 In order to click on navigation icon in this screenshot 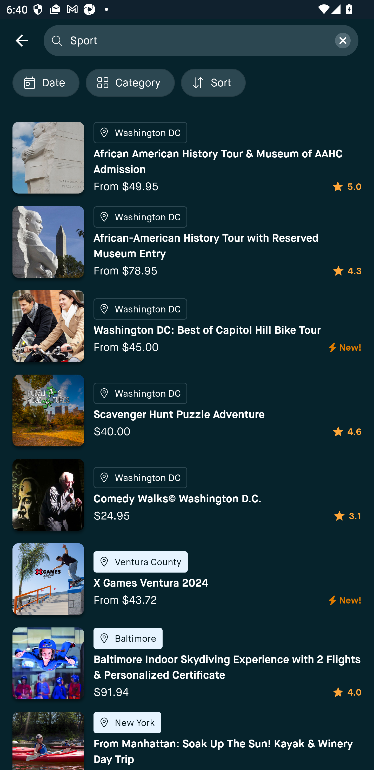, I will do `click(22, 40)`.